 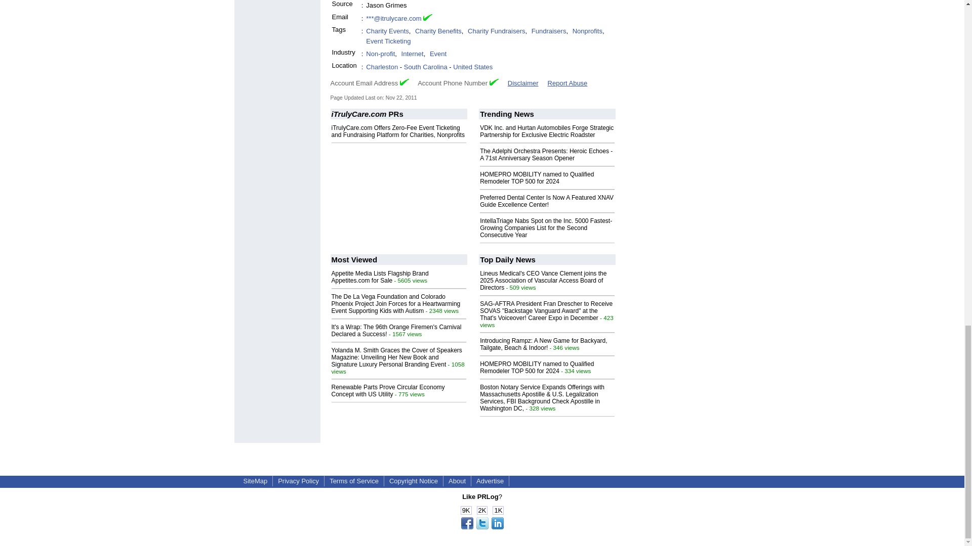 What do you see at coordinates (494, 82) in the screenshot?
I see `Verified` at bounding box center [494, 82].